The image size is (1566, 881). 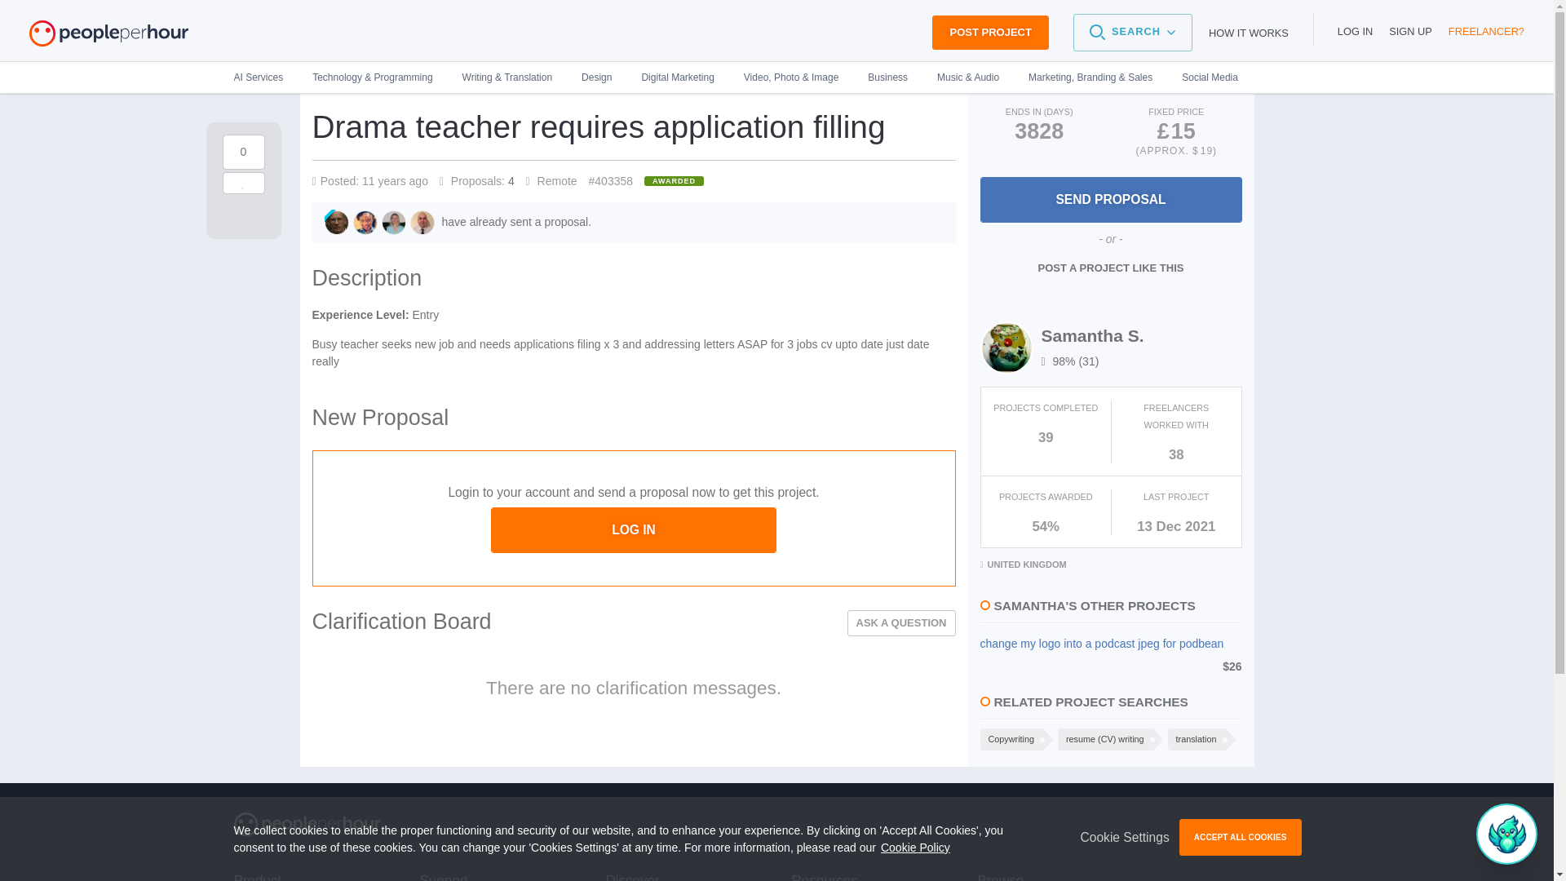 I want to click on Change my logo into a podcast jpeg for podbean, so click(x=1111, y=644).